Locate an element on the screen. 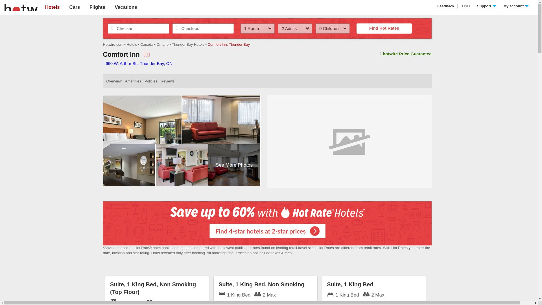 This screenshot has height=305, width=542. Support is located at coordinates (487, 6).